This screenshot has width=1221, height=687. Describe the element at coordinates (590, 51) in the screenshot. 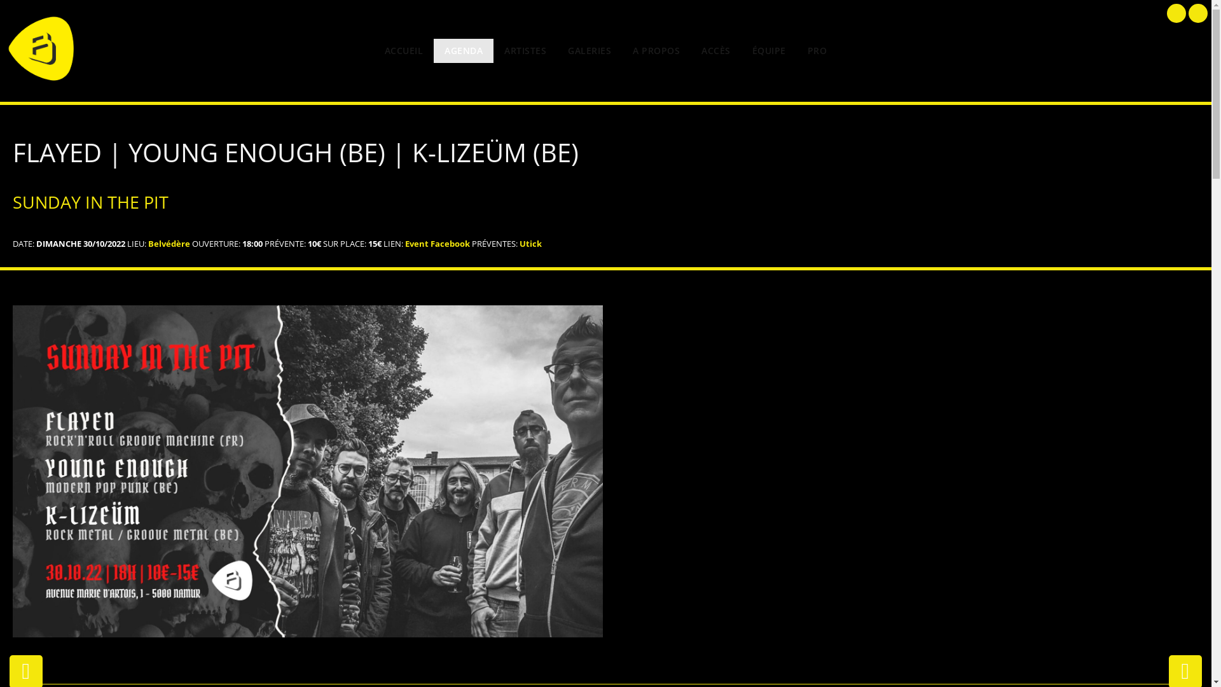

I see `GALERIES` at that location.